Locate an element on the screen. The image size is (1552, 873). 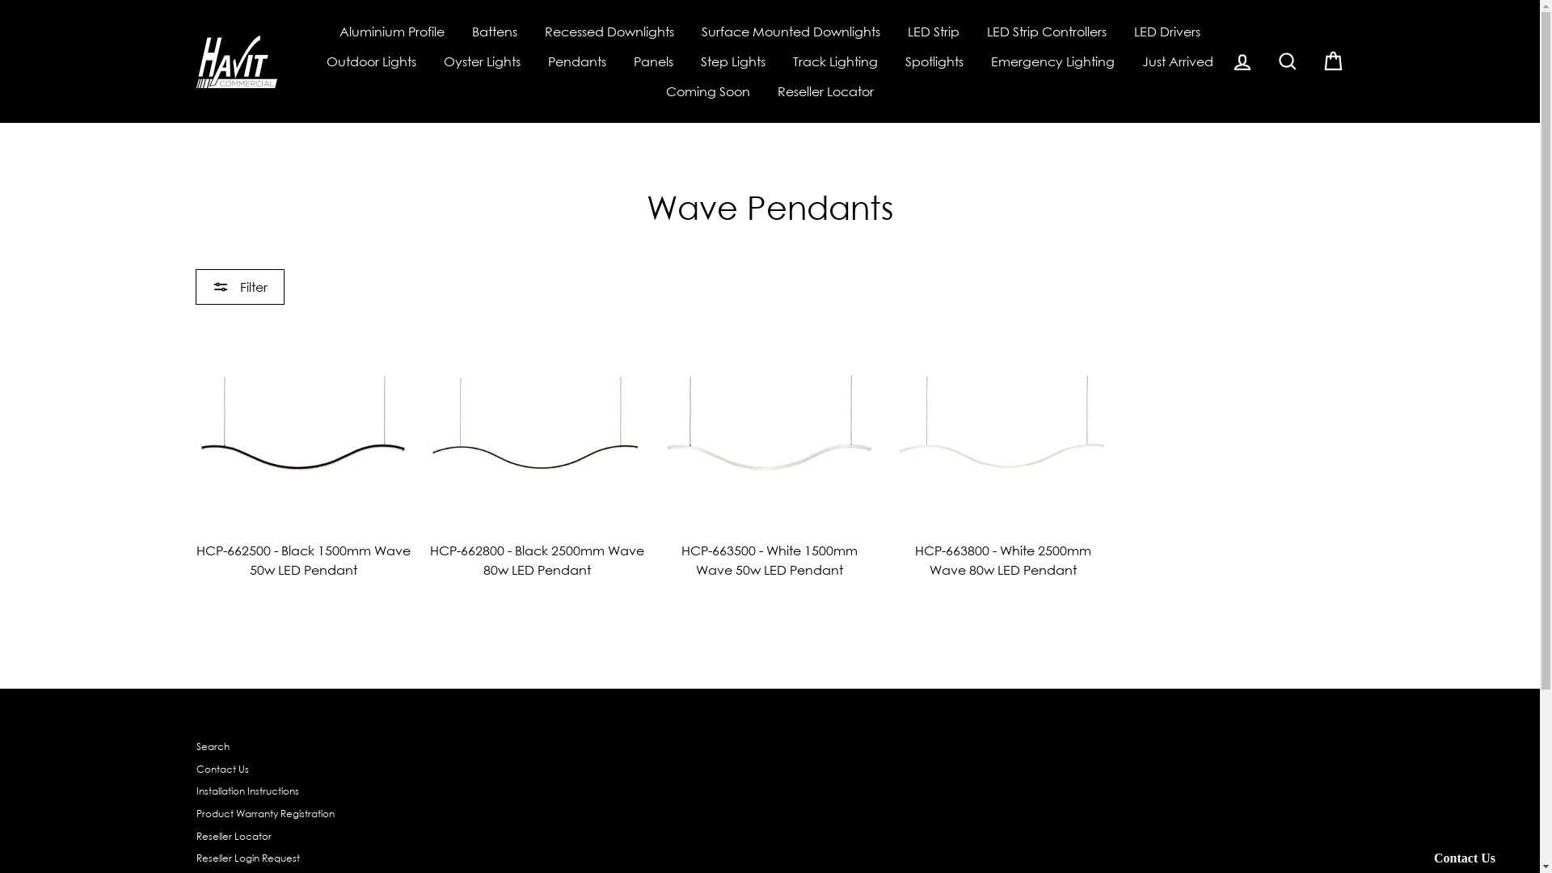
Product Warranty Registration is located at coordinates (265, 815).